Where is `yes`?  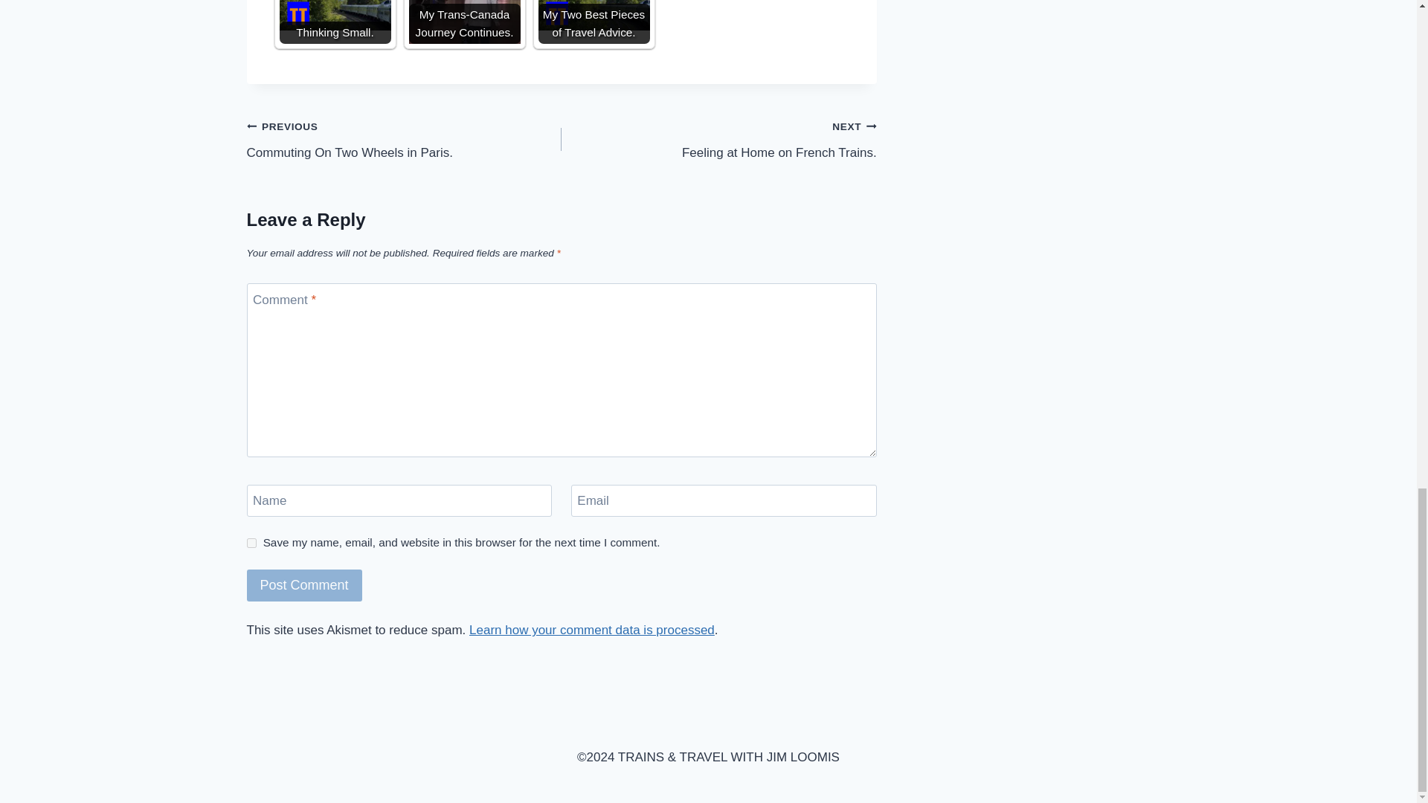 yes is located at coordinates (251, 543).